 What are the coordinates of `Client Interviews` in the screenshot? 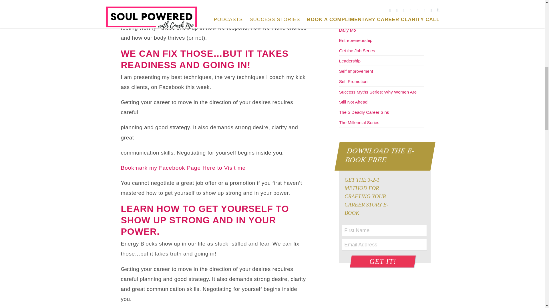 It's located at (355, 9).